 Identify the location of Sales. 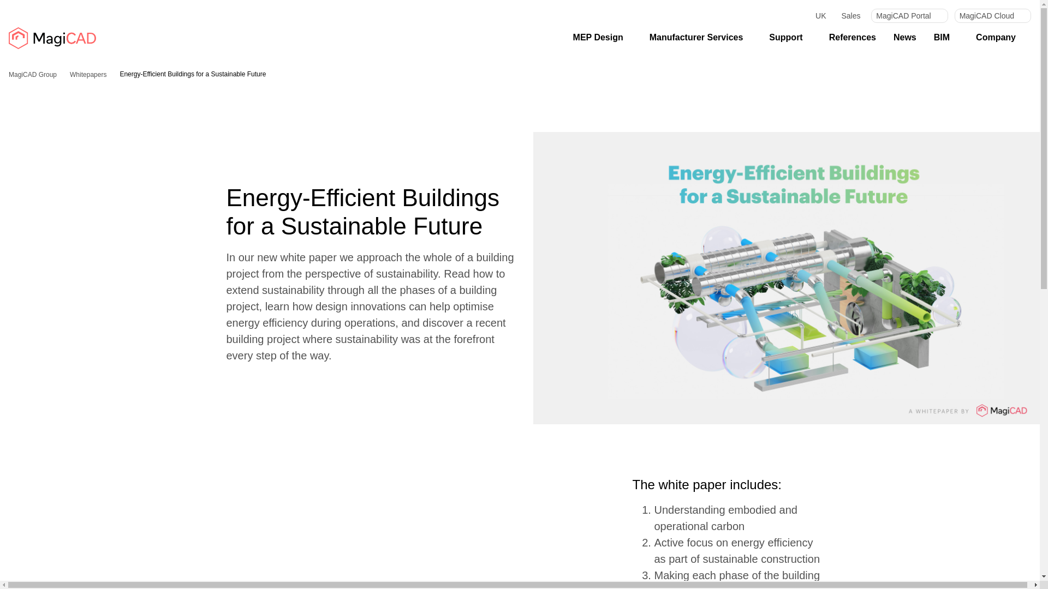
(850, 16).